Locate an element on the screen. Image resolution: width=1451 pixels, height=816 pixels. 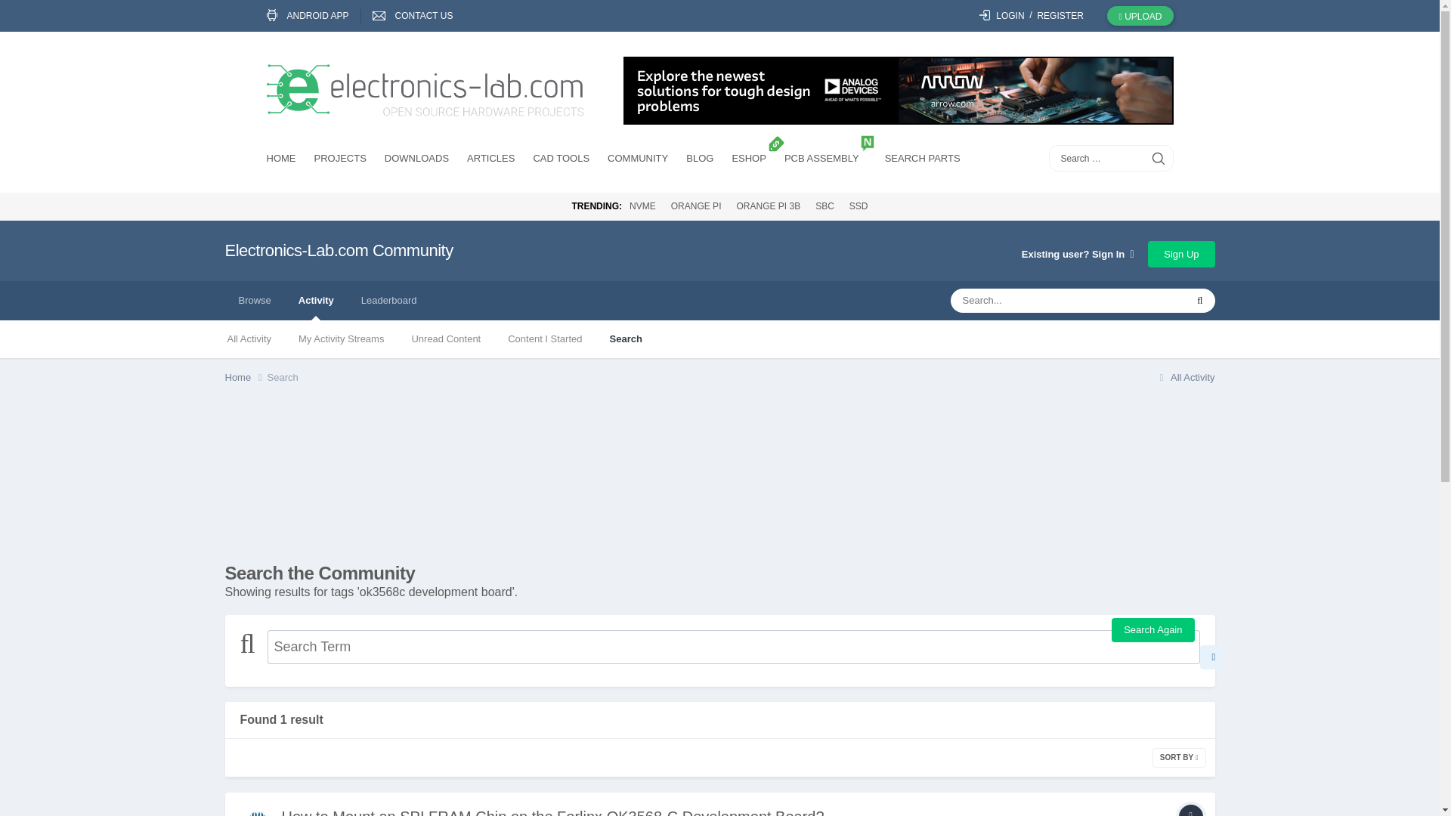
REGISTER is located at coordinates (1060, 16).